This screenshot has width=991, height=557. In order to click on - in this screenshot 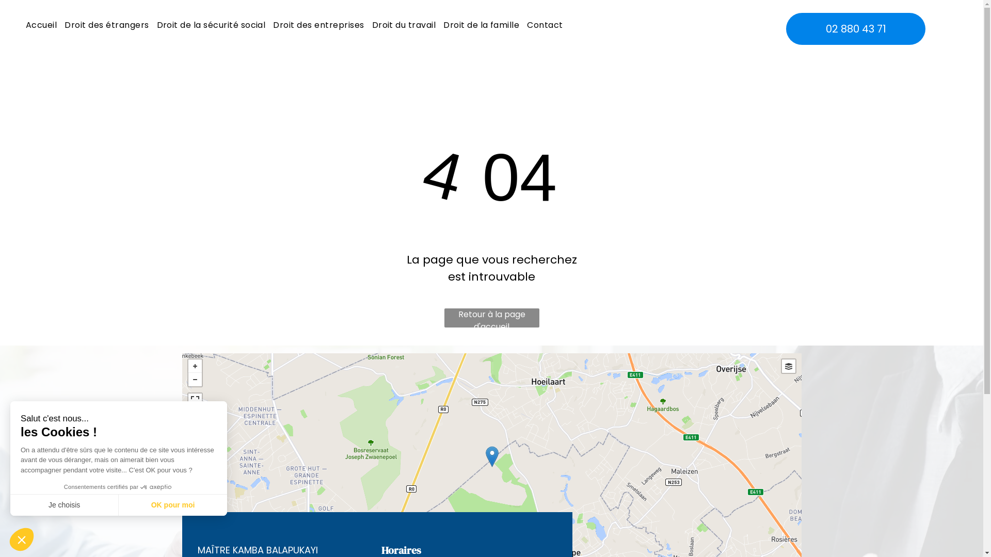, I will do `click(195, 380)`.